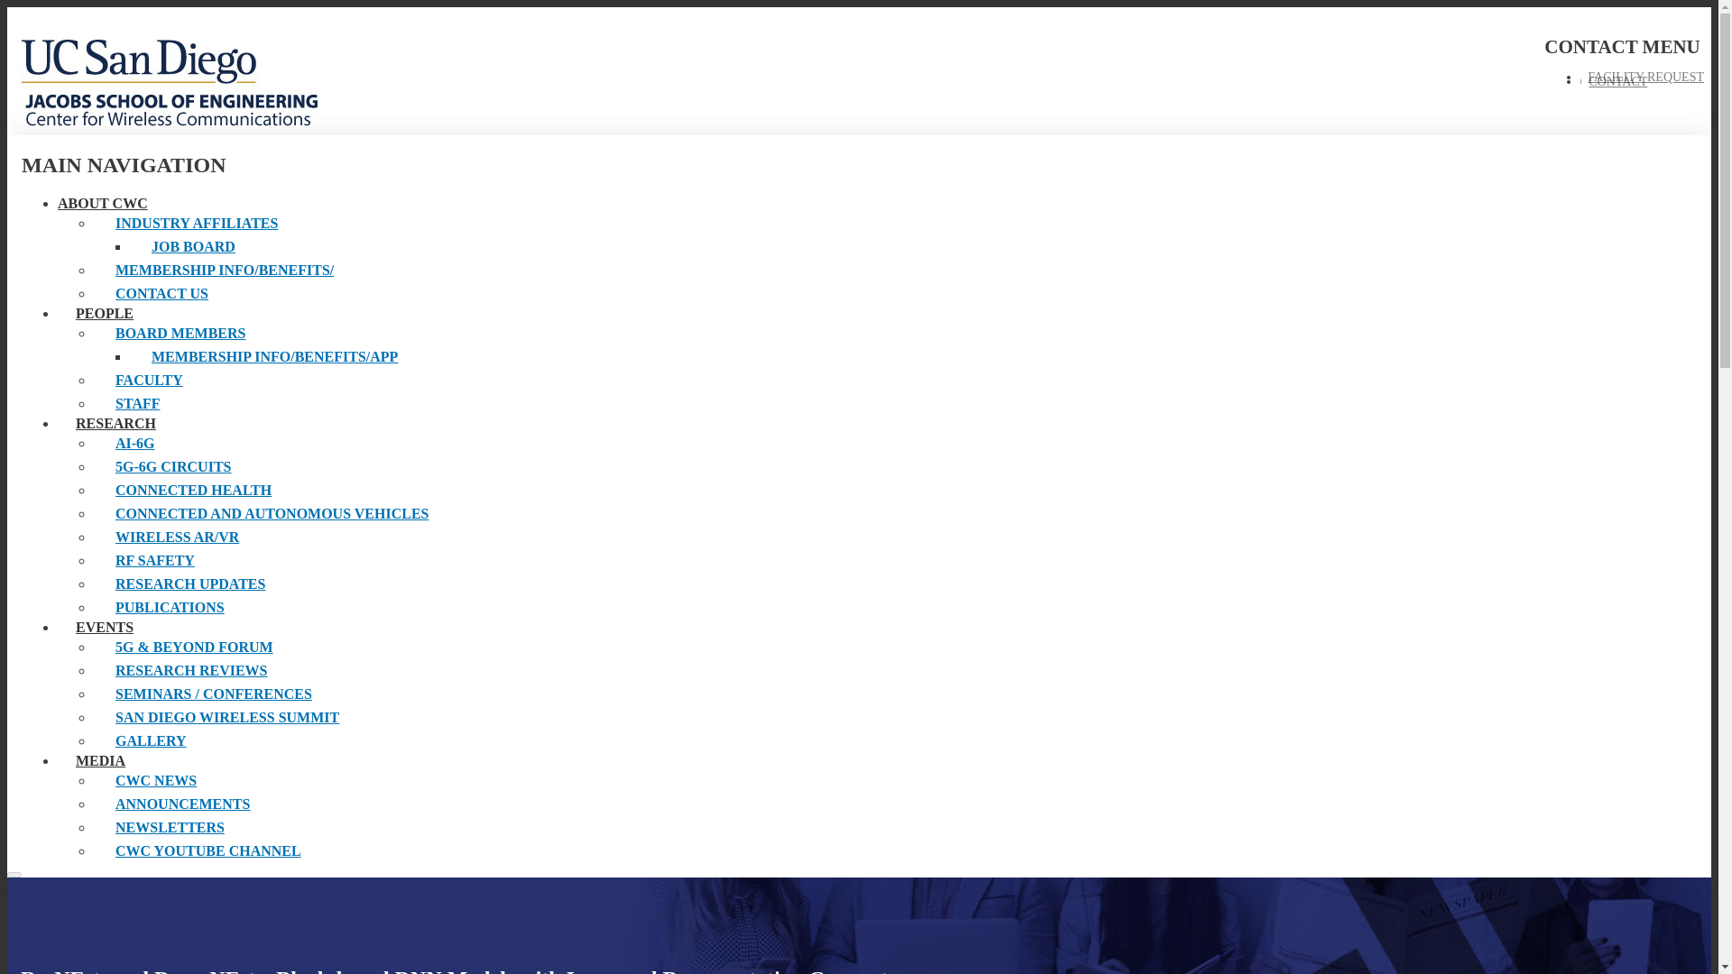 The width and height of the screenshot is (1732, 974). Describe the element at coordinates (272, 444) in the screenshot. I see `AI-6G` at that location.